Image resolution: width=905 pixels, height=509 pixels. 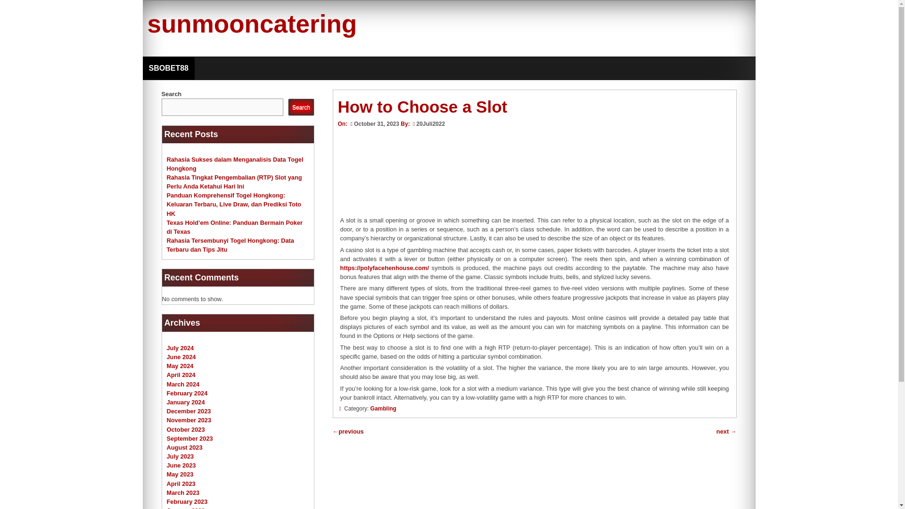 What do you see at coordinates (185, 447) in the screenshot?
I see `August 2023` at bounding box center [185, 447].